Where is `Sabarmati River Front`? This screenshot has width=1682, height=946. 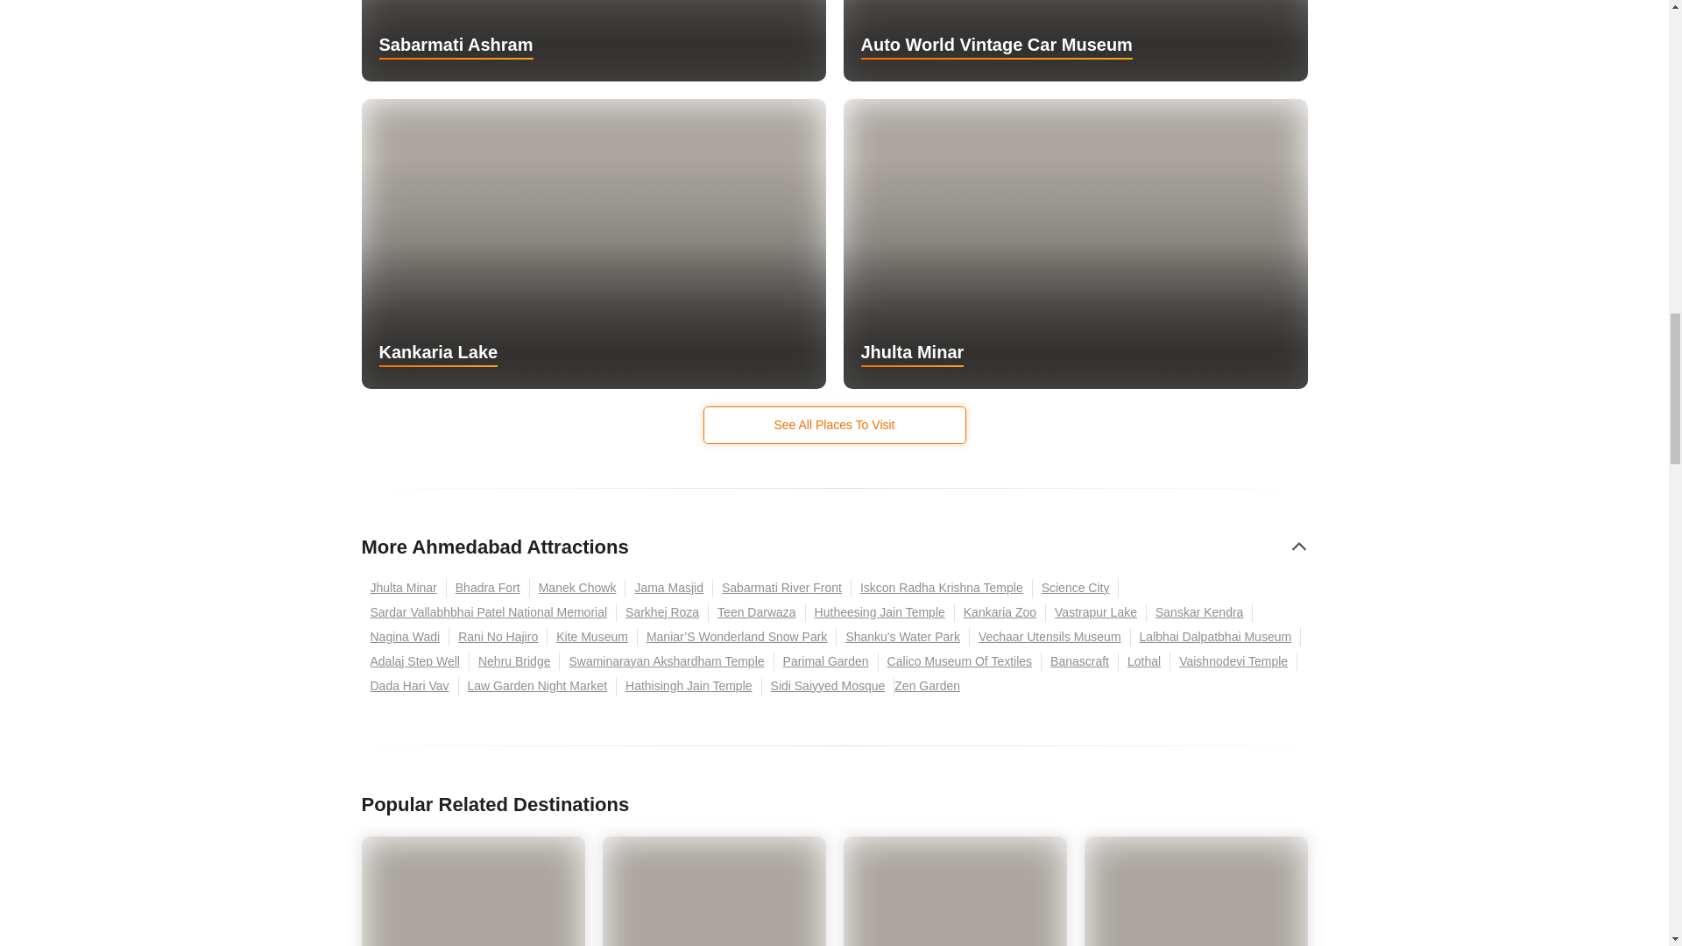 Sabarmati River Front is located at coordinates (781, 587).